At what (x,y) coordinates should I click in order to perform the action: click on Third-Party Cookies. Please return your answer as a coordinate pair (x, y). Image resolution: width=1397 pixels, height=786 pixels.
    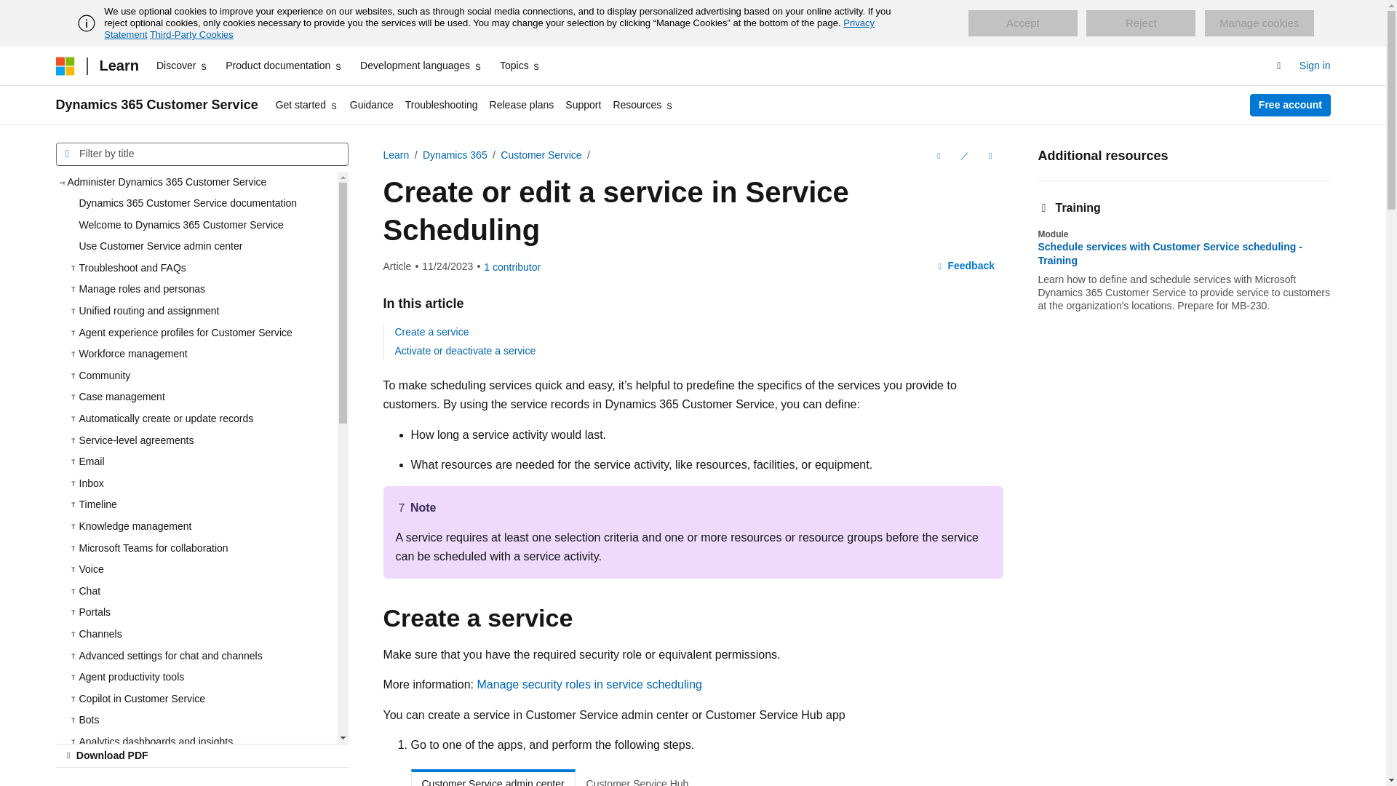
    Looking at the image, I should click on (191, 34).